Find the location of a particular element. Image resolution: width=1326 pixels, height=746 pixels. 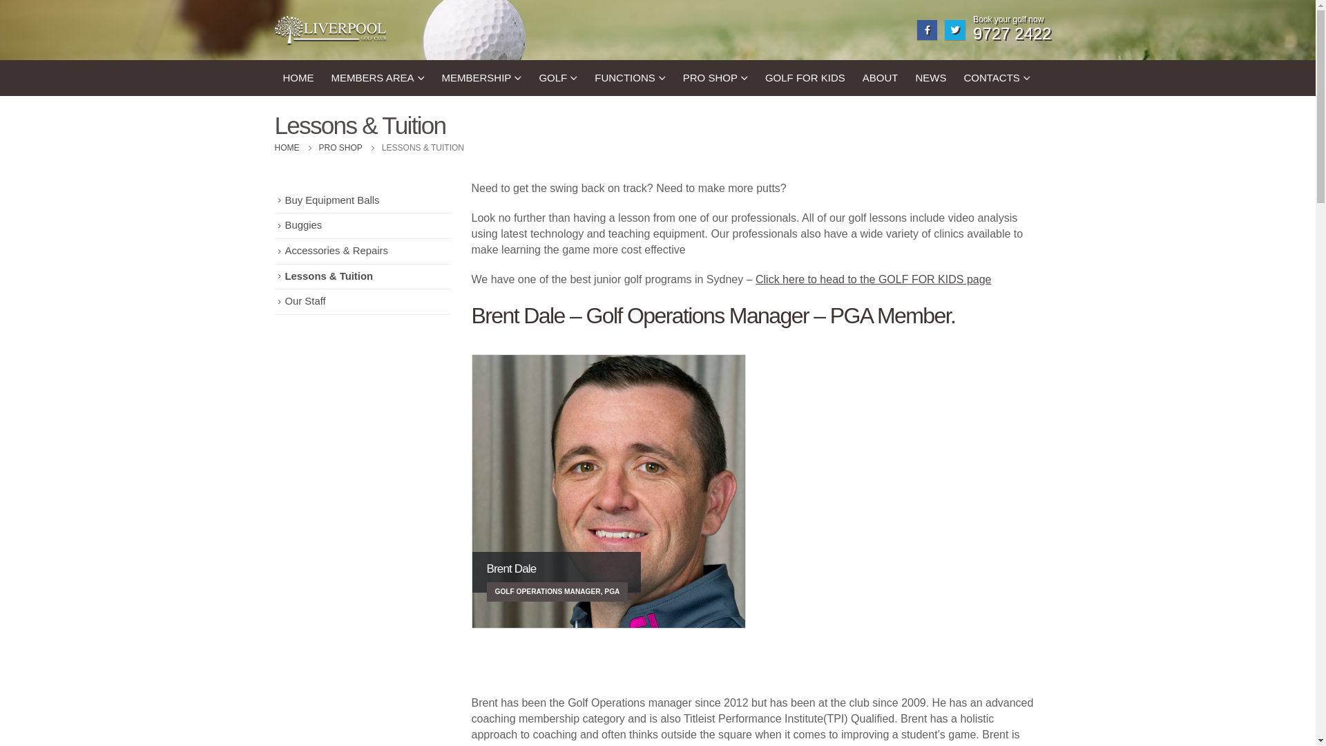

Click here to head to the GOLF FOR KIDS page is located at coordinates (874, 279).